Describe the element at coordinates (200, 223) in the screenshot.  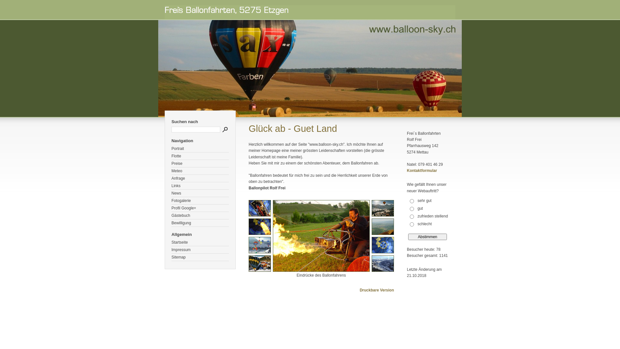
I see `Bewilligung` at that location.